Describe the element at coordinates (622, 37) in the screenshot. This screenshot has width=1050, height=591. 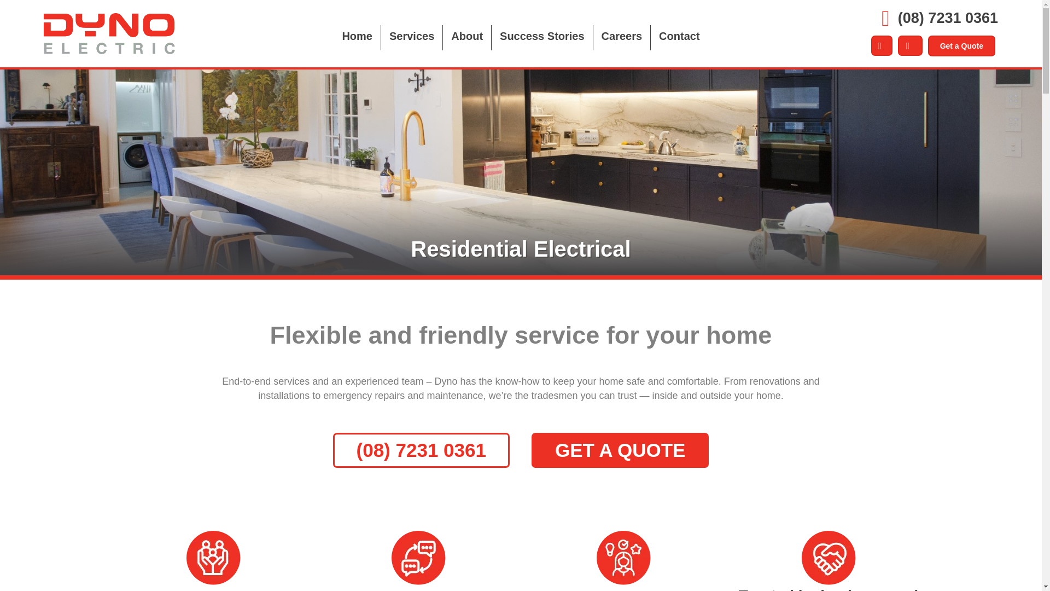
I see `Careers` at that location.